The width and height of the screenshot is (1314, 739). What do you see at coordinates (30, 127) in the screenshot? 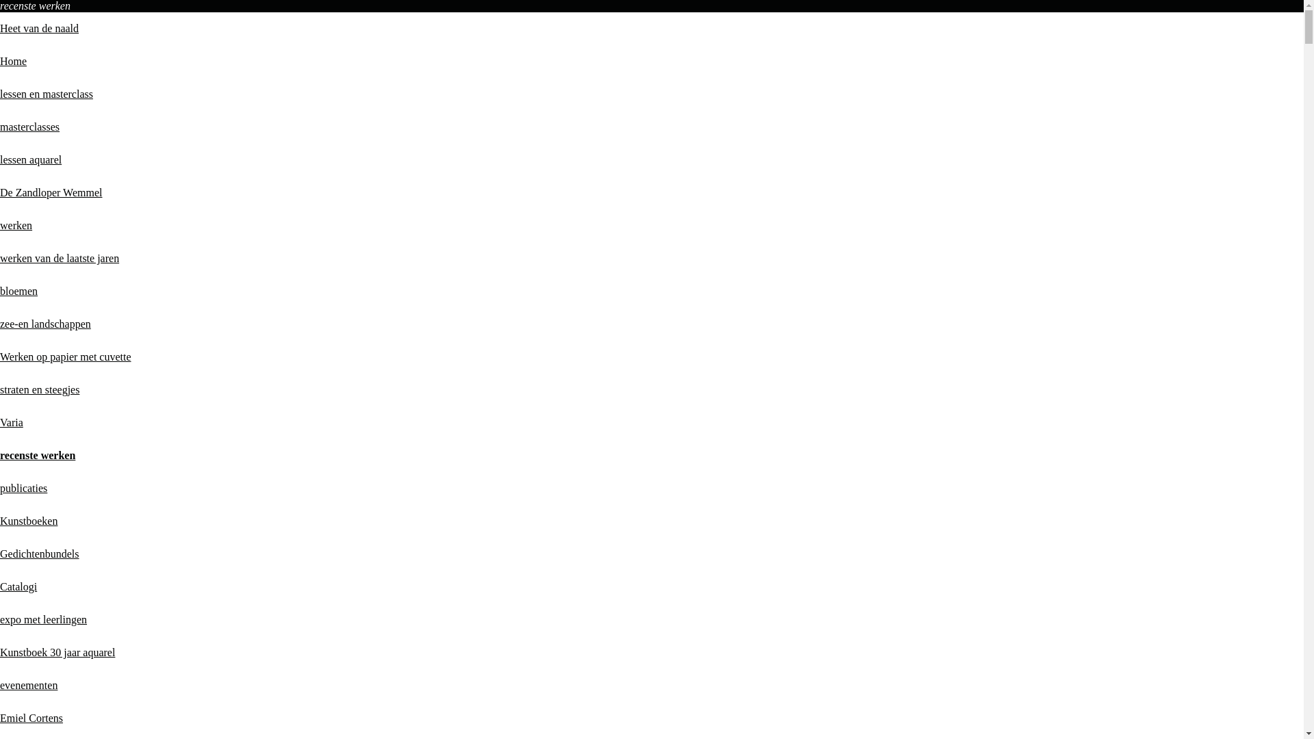
I see `masterclasses` at bounding box center [30, 127].